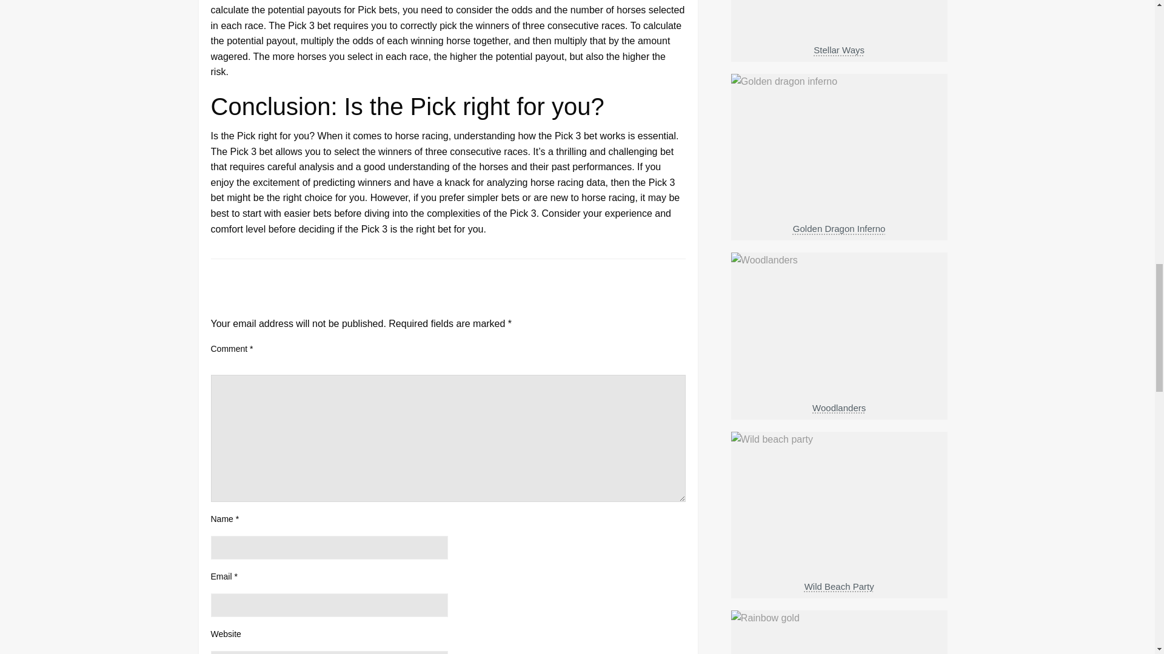 The width and height of the screenshot is (1164, 654). Describe the element at coordinates (839, 190) in the screenshot. I see `Golden dragon inferno` at that location.